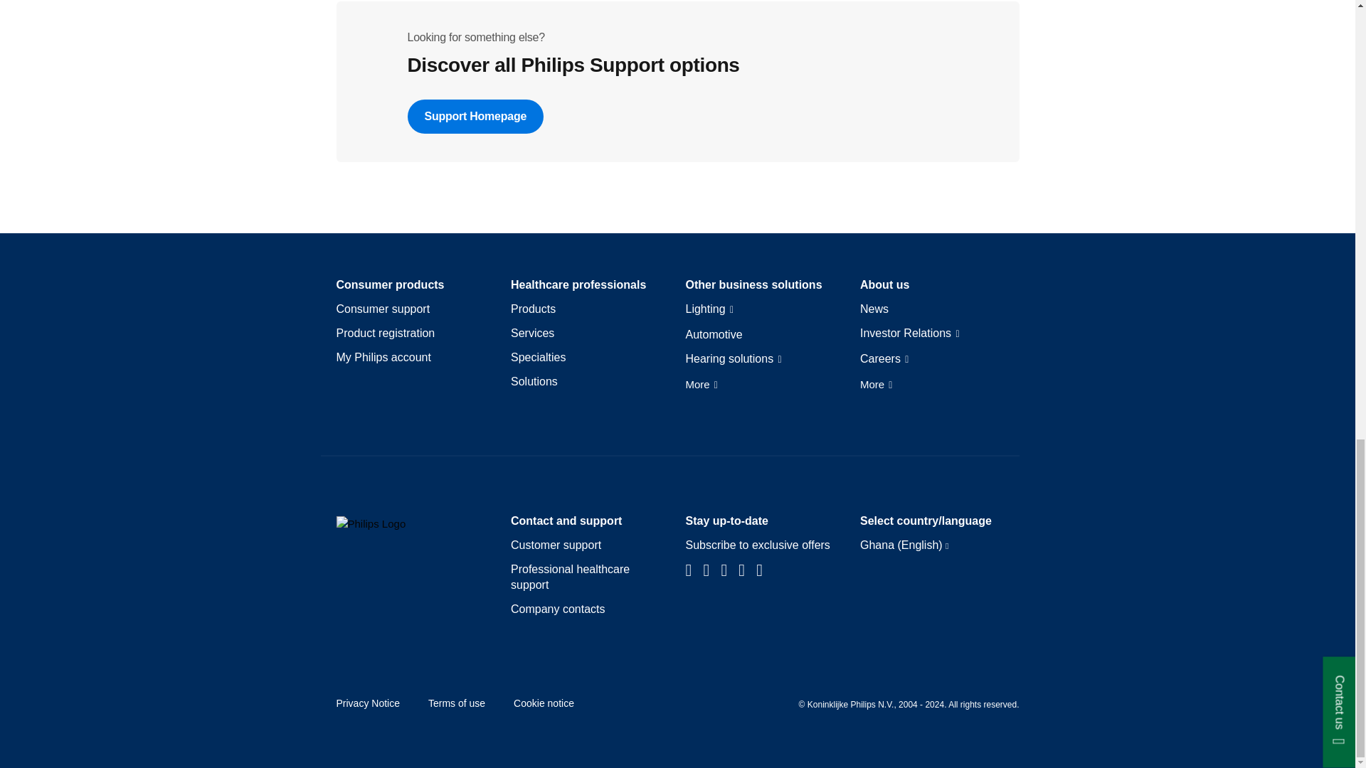  Describe the element at coordinates (714, 334) in the screenshot. I see `Automotive` at that location.